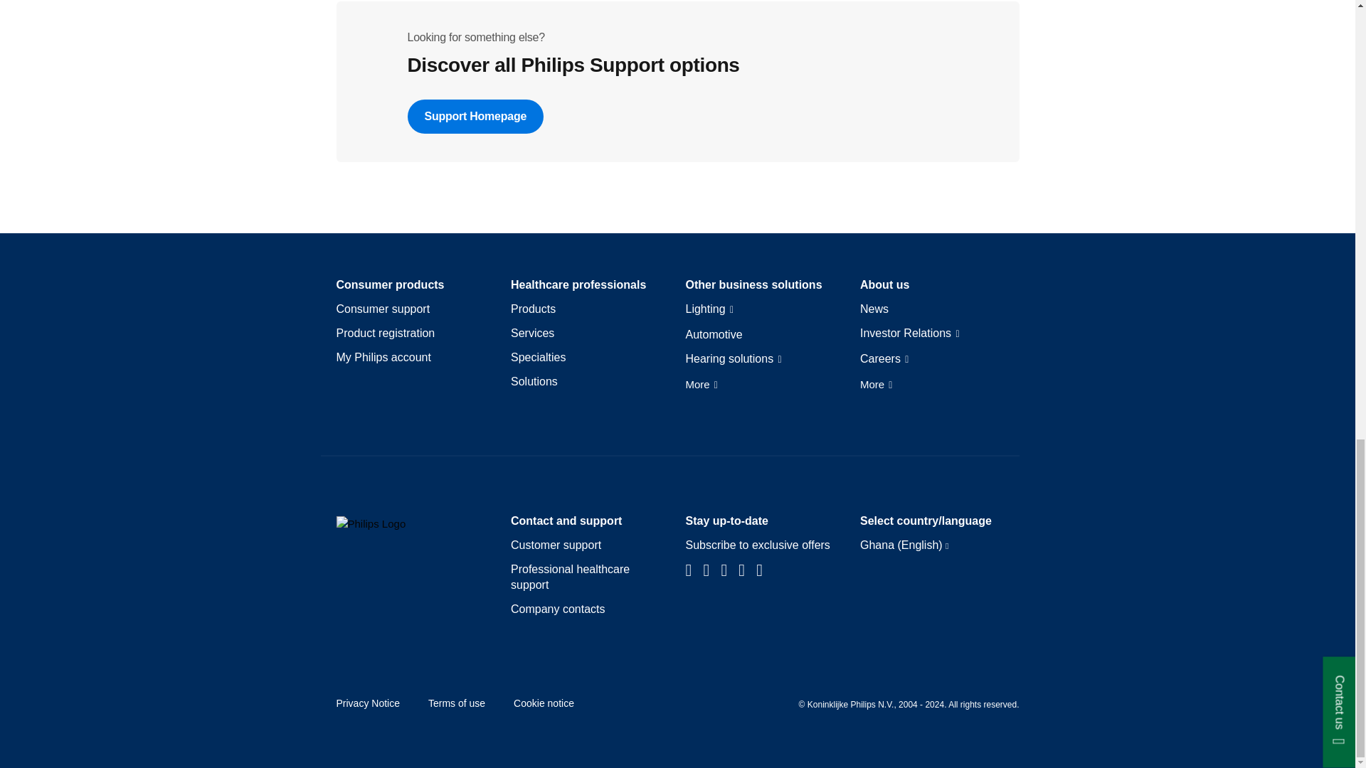  Describe the element at coordinates (714, 334) in the screenshot. I see `Automotive` at that location.